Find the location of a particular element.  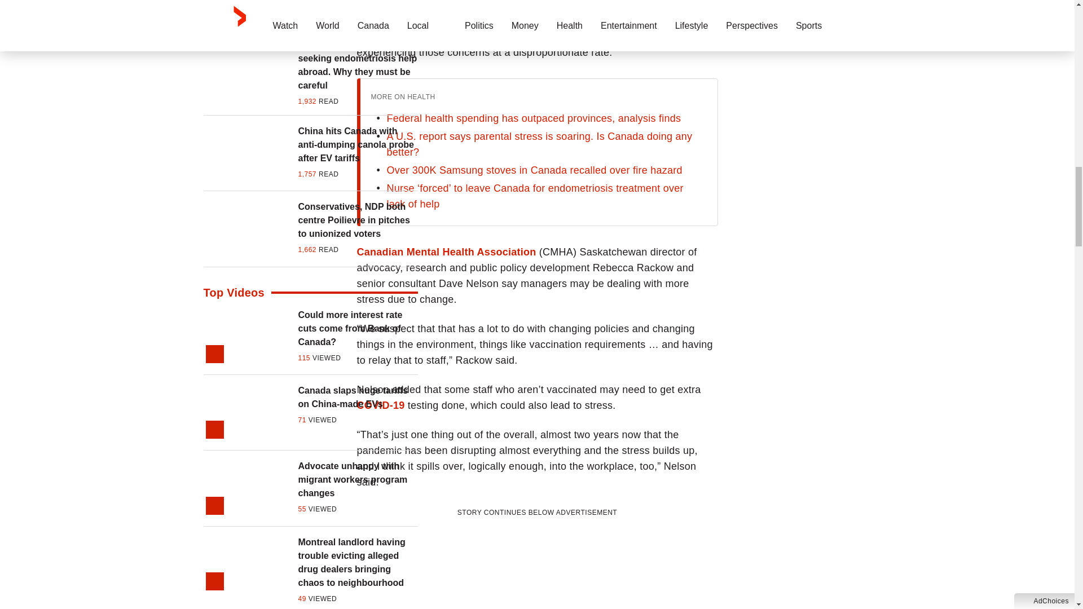

Canada slaps huge tariffs on China-made EVs is located at coordinates (358, 398).